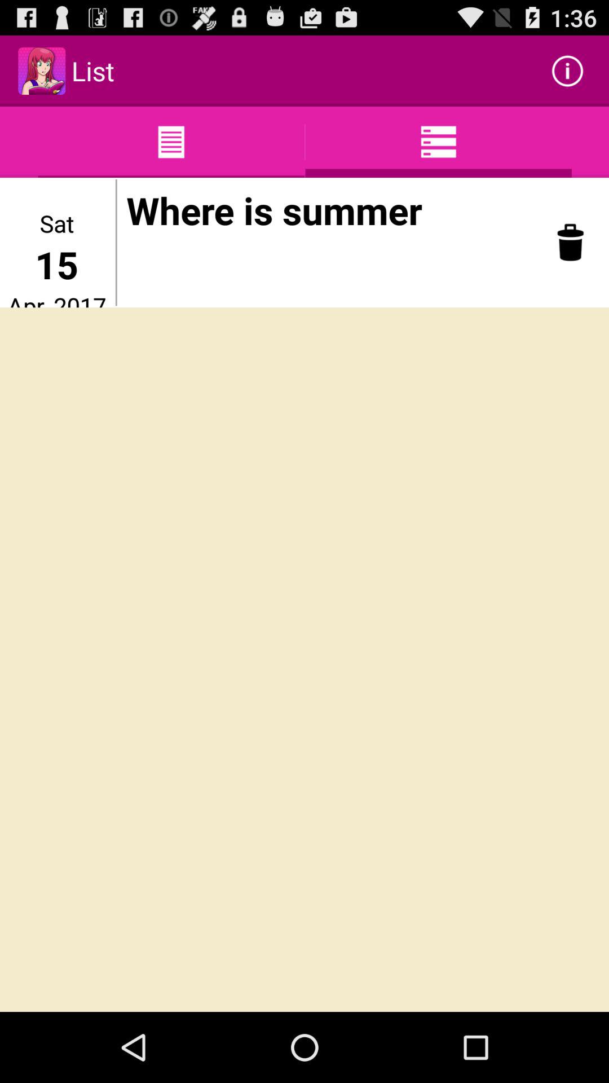  Describe the element at coordinates (56, 298) in the screenshot. I see `flip until the apr, 2017 item` at that location.